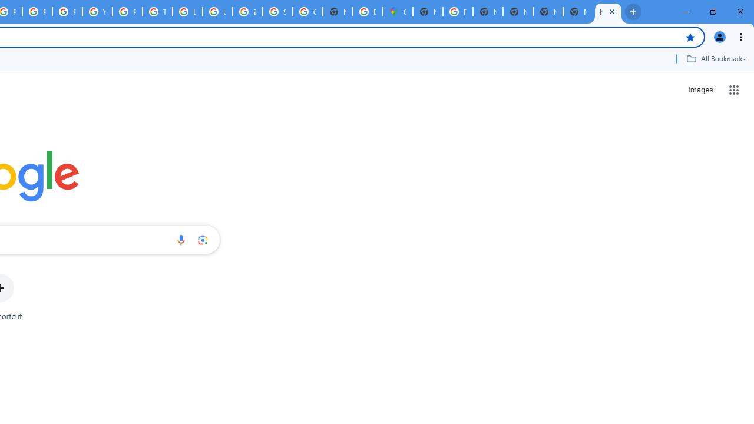 The width and height of the screenshot is (754, 424). What do you see at coordinates (277, 12) in the screenshot?
I see `Sign in - Google Accounts` at bounding box center [277, 12].